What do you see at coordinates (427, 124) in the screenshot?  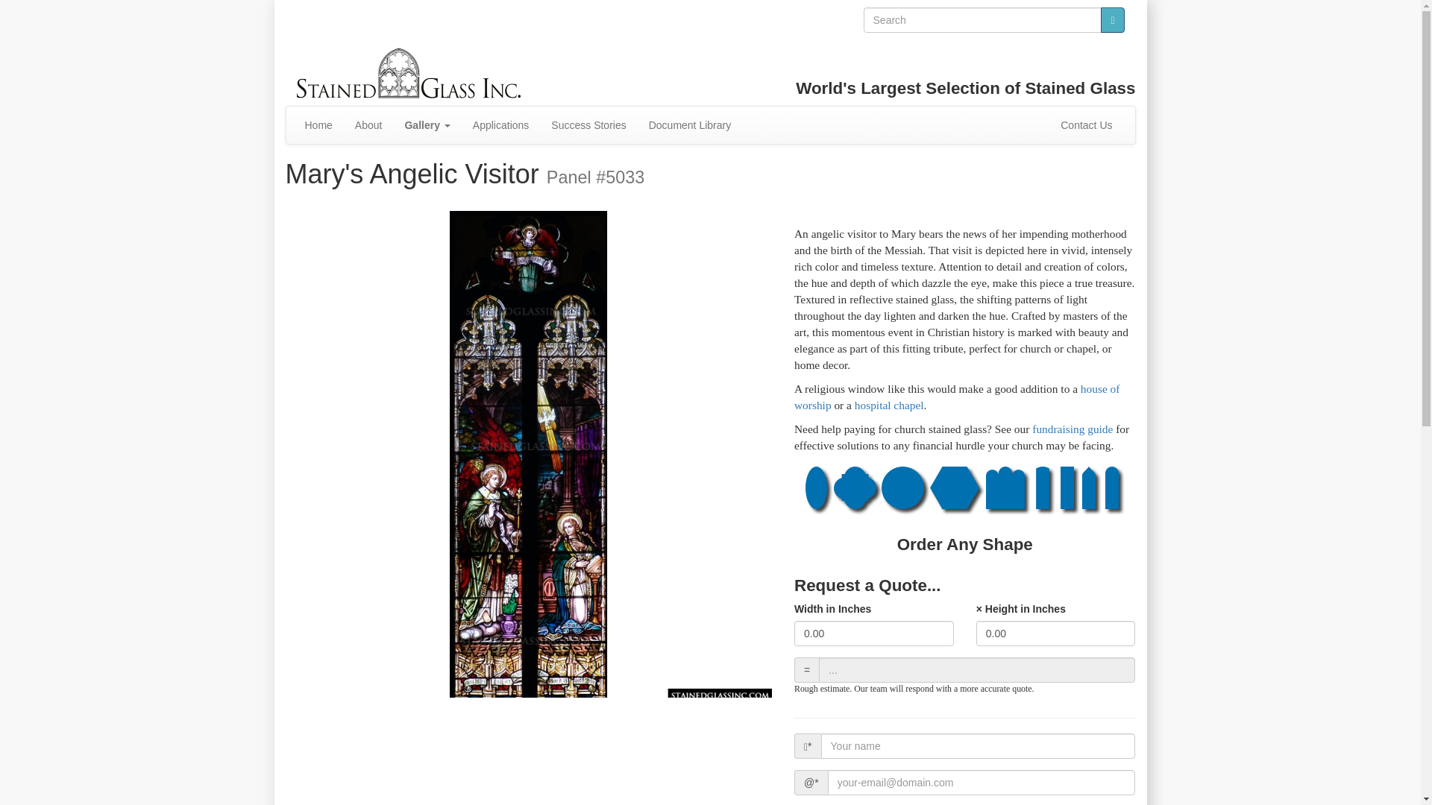 I see `Gallery` at bounding box center [427, 124].